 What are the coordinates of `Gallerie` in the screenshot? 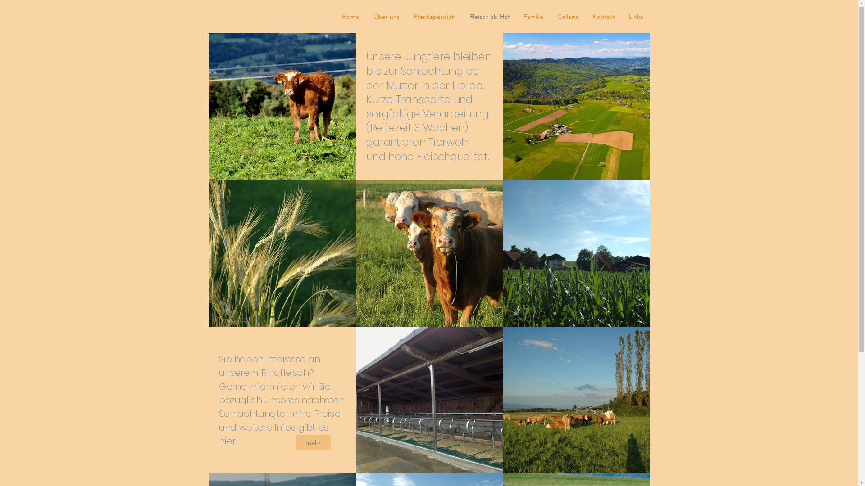 It's located at (569, 17).